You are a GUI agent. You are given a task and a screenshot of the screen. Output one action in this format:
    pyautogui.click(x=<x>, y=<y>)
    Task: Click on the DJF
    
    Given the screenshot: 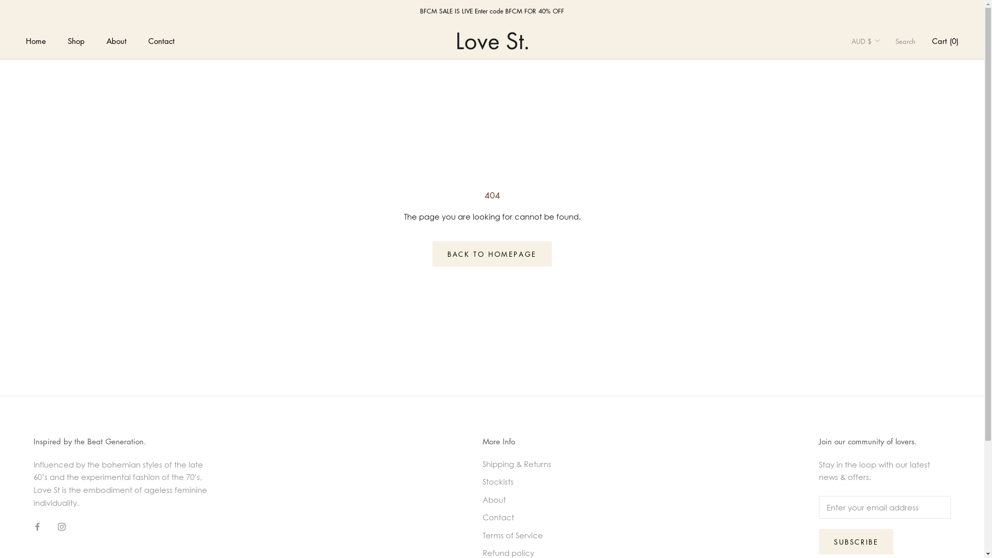 What is the action you would take?
    pyautogui.click(x=883, y=471)
    